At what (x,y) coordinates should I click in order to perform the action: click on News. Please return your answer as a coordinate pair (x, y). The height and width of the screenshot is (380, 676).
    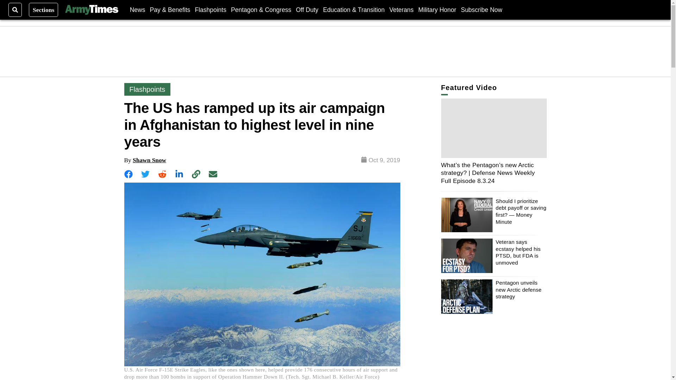
    Looking at the image, I should click on (137, 9).